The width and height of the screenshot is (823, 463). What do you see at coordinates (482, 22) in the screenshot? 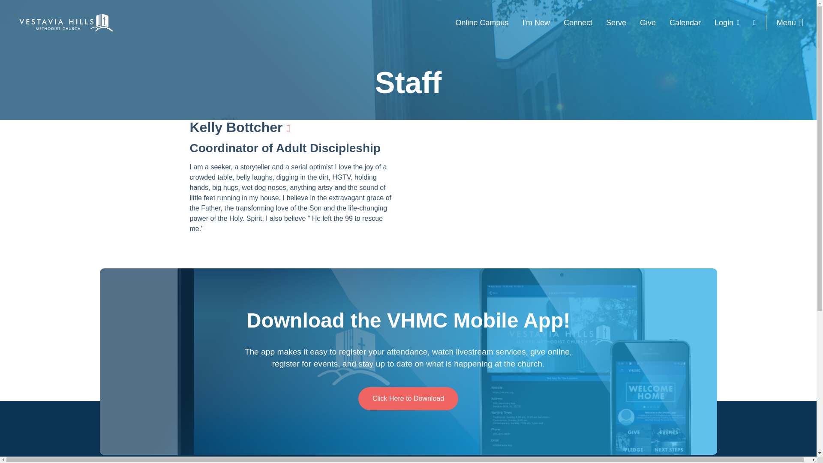
I see `Online Campus` at bounding box center [482, 22].